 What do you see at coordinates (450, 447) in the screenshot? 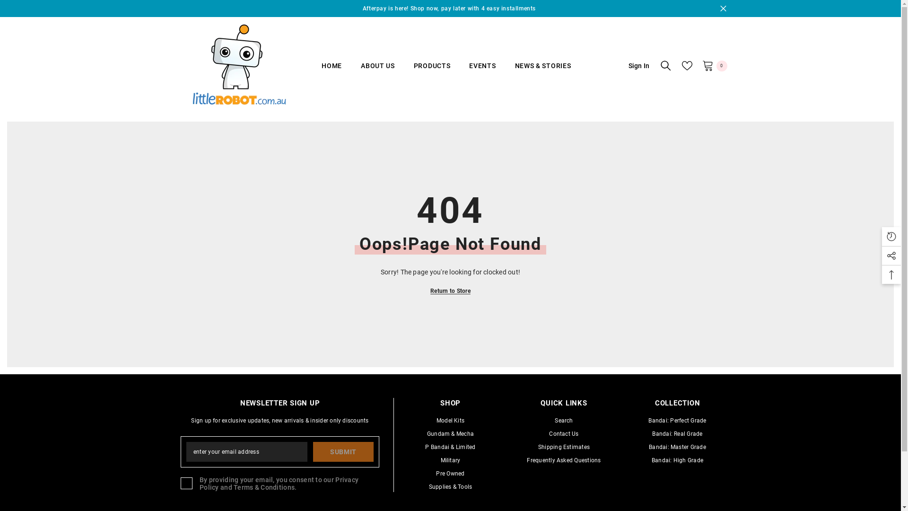
I see `P Bandai & Limited` at bounding box center [450, 447].